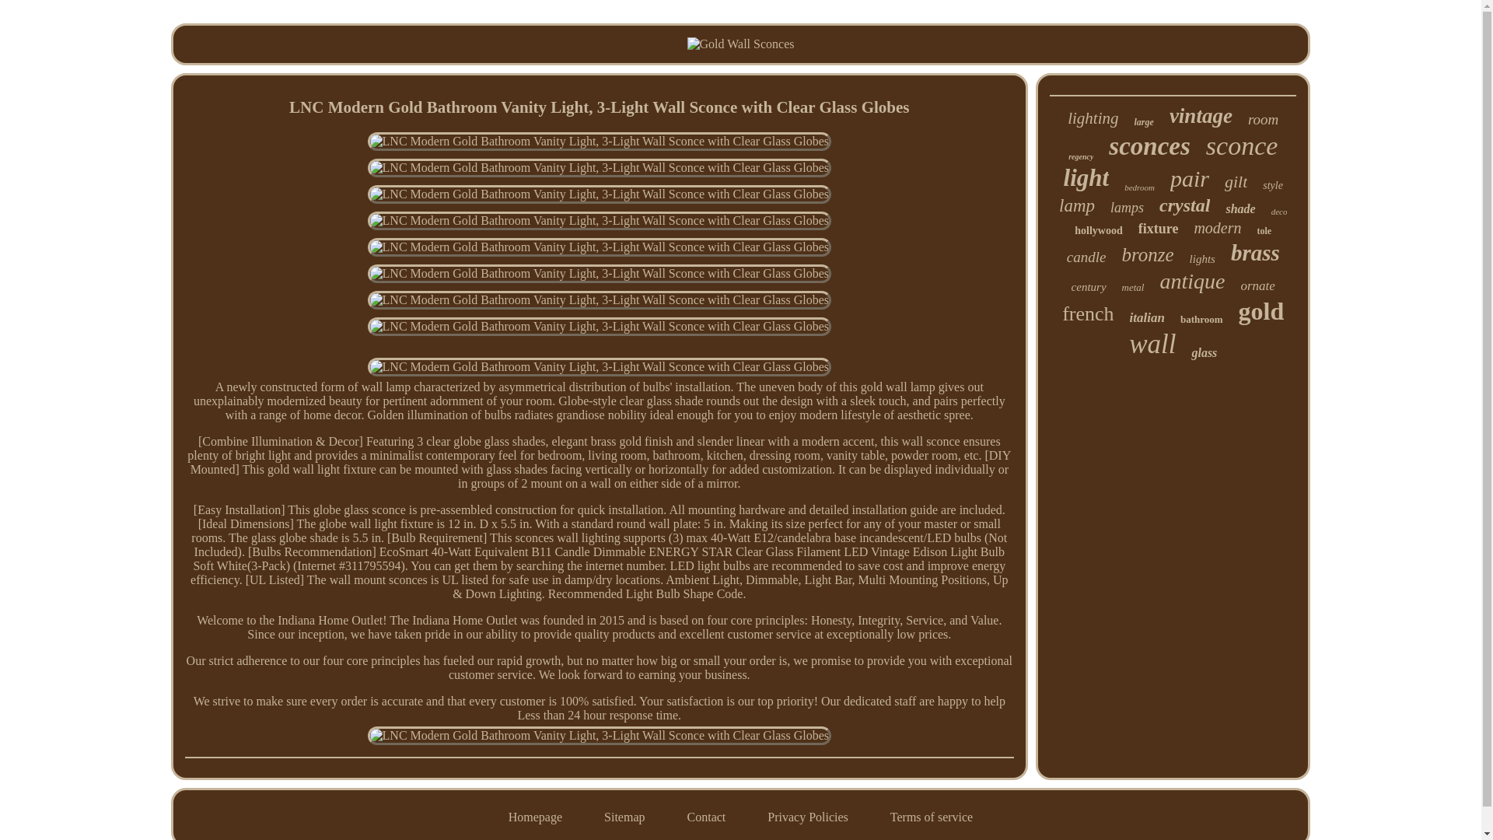  What do you see at coordinates (1216, 227) in the screenshot?
I see `modern` at bounding box center [1216, 227].